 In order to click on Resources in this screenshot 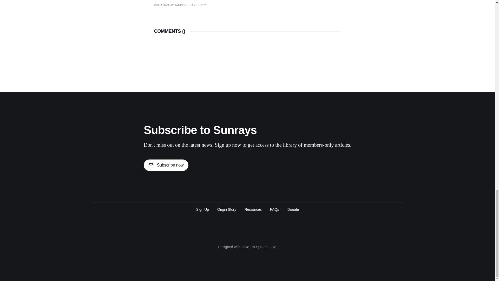, I will do `click(253, 209)`.